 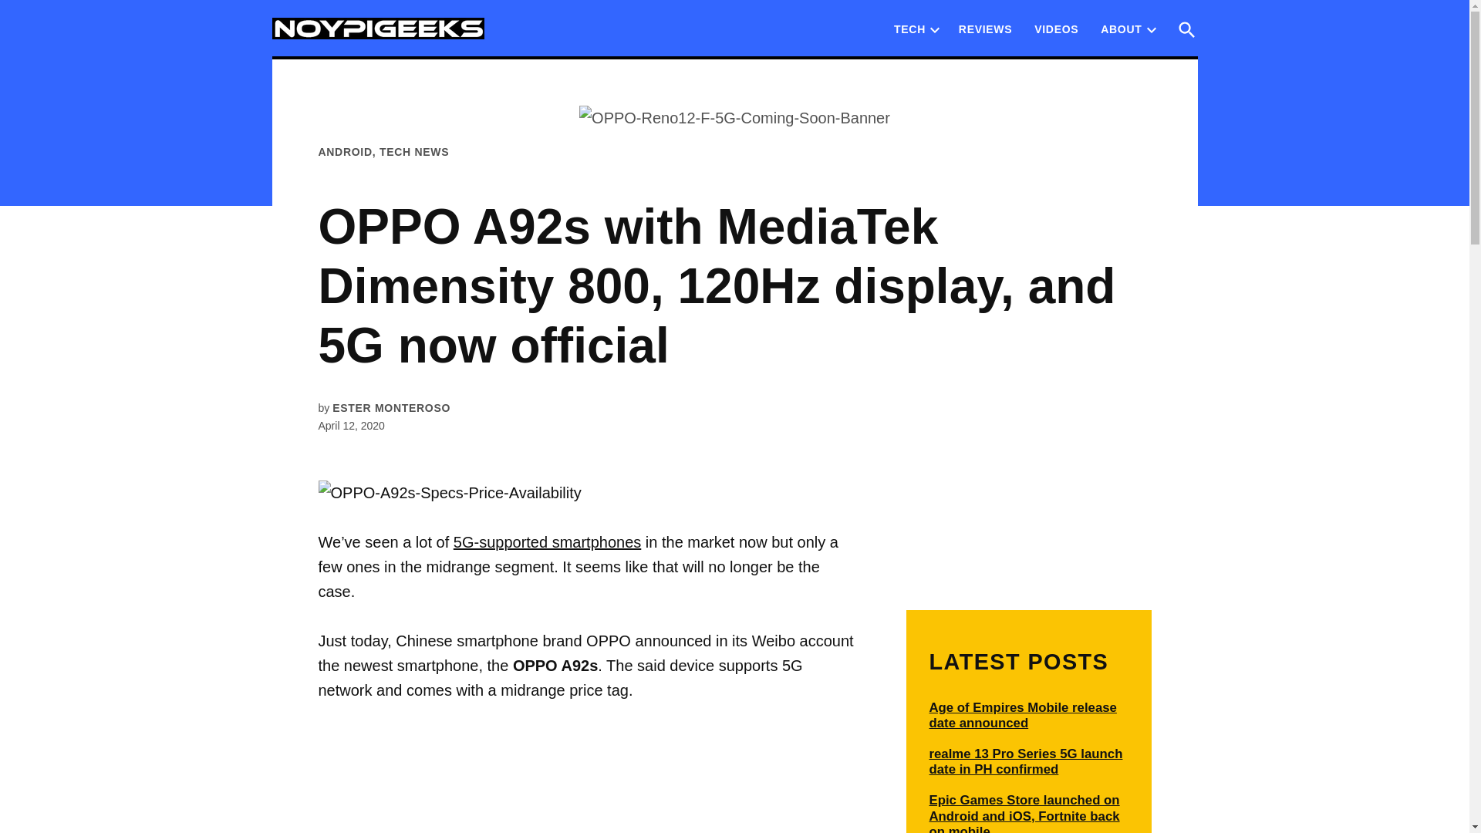 I want to click on REVIEWS, so click(x=985, y=29).